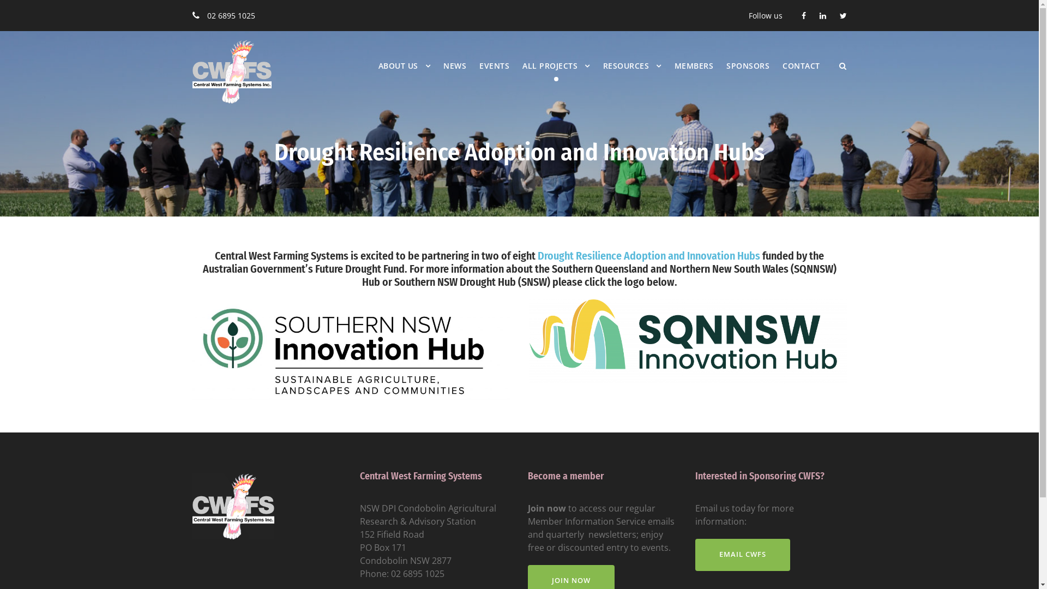 The height and width of the screenshot is (589, 1047). I want to click on 02 6895 1025, so click(418, 574).